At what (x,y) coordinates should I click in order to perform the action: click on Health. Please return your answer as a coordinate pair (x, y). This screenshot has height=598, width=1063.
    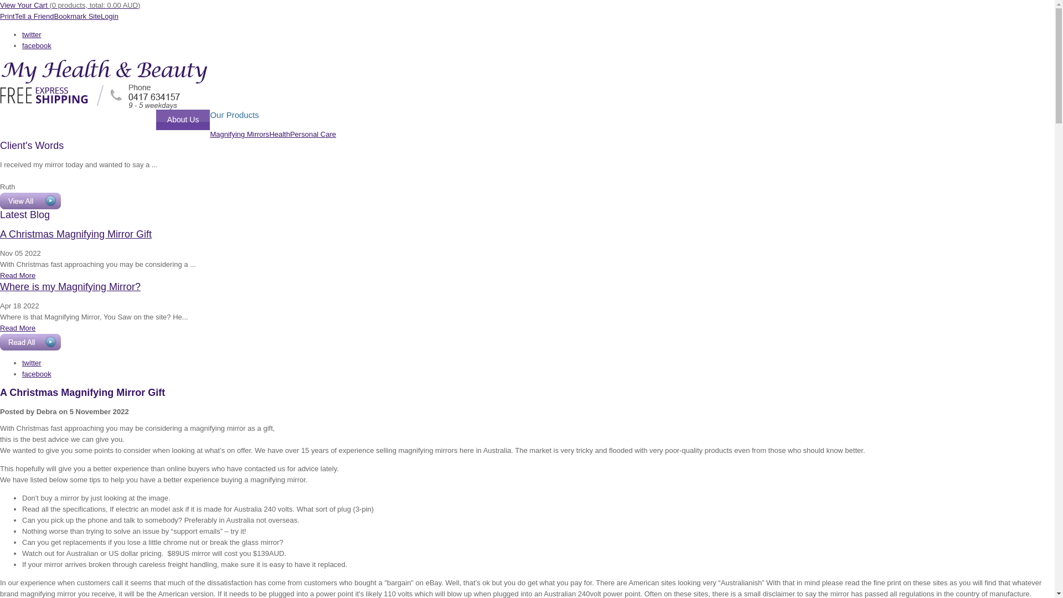
    Looking at the image, I should click on (280, 134).